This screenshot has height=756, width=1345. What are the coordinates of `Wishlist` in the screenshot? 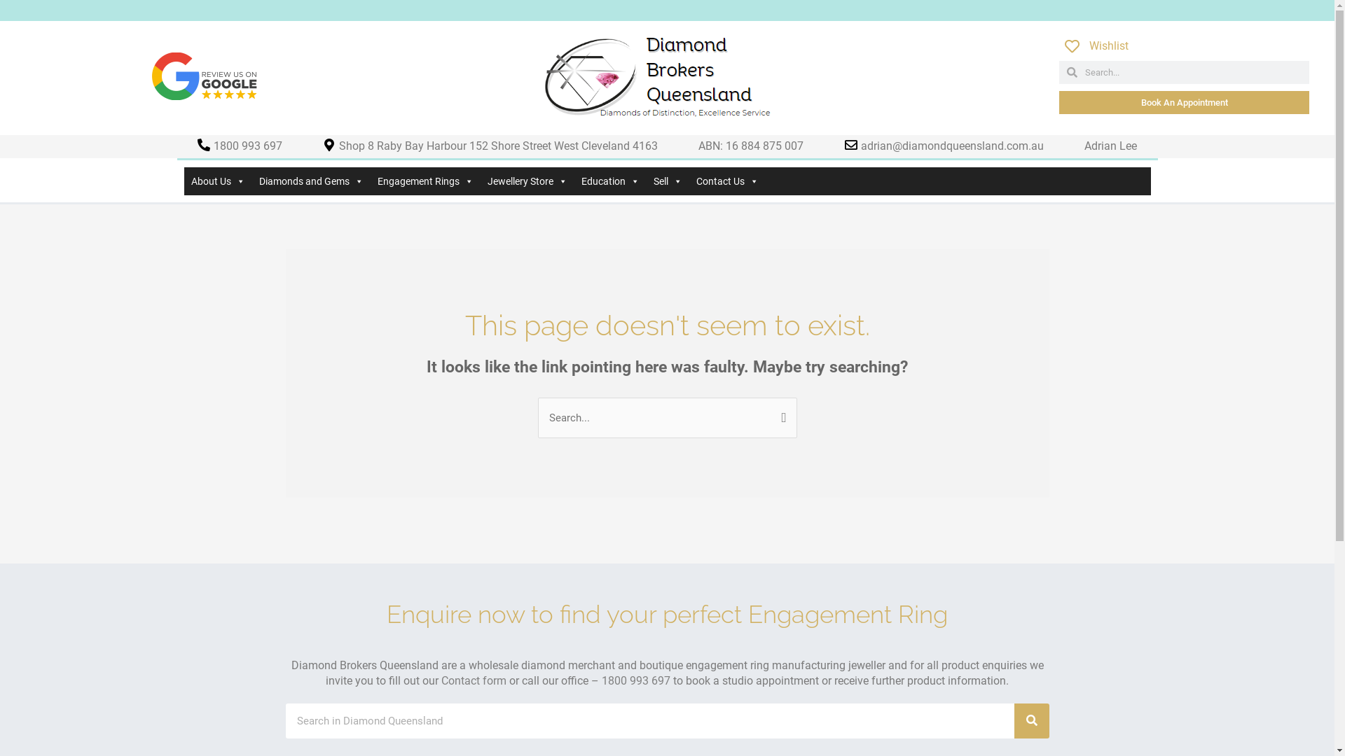 It's located at (1187, 46).